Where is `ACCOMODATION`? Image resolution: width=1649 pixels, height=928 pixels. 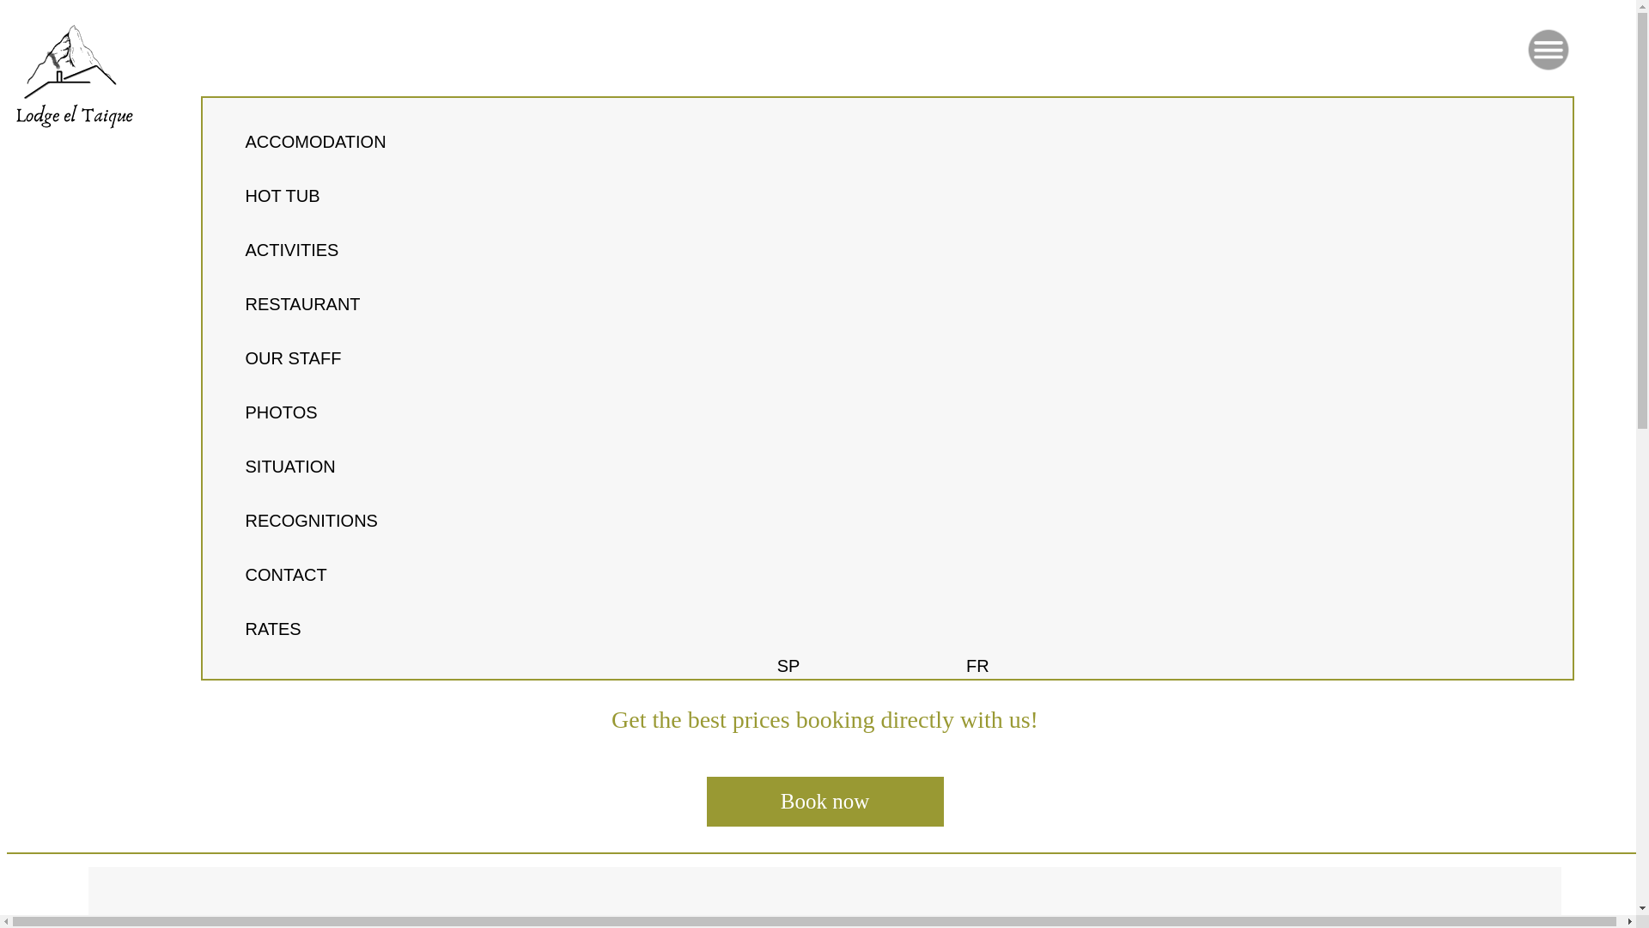 ACCOMODATION is located at coordinates (316, 142).